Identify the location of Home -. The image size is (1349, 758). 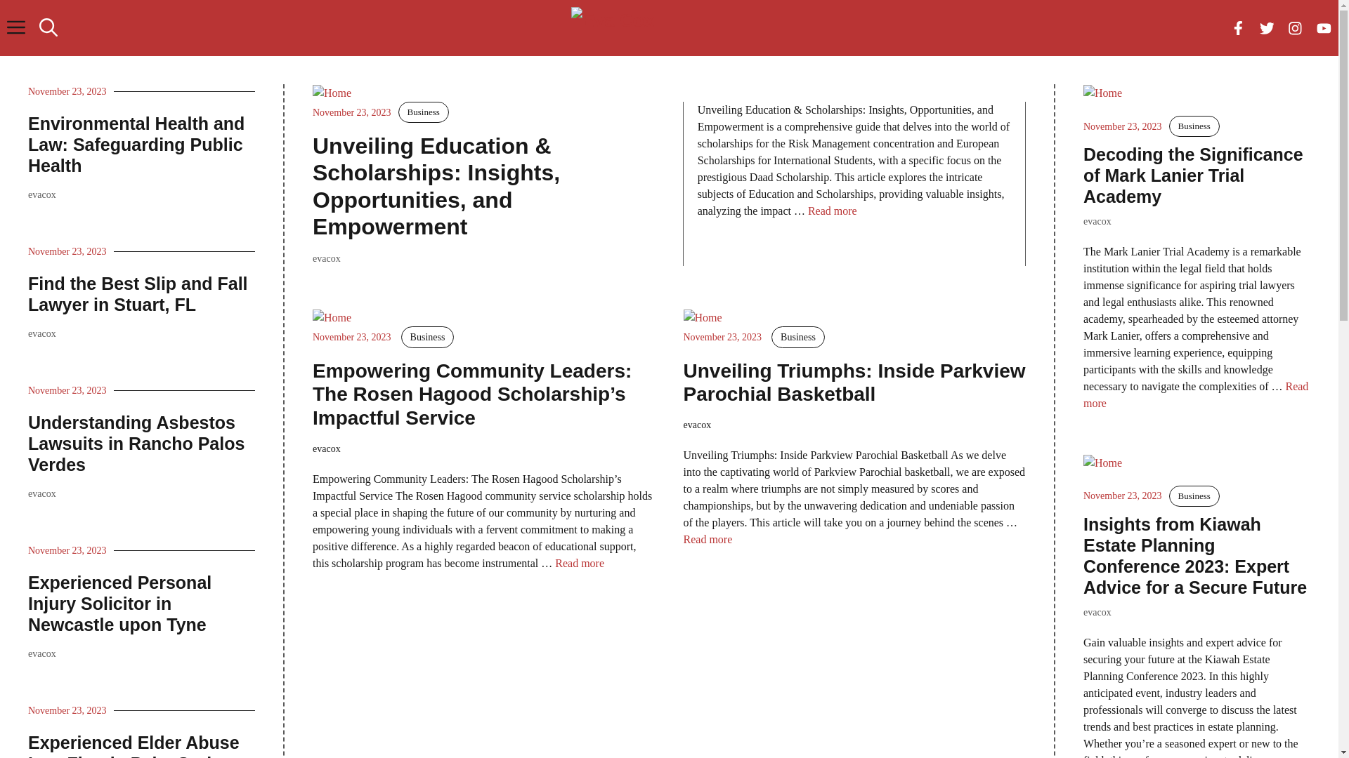
(332, 93).